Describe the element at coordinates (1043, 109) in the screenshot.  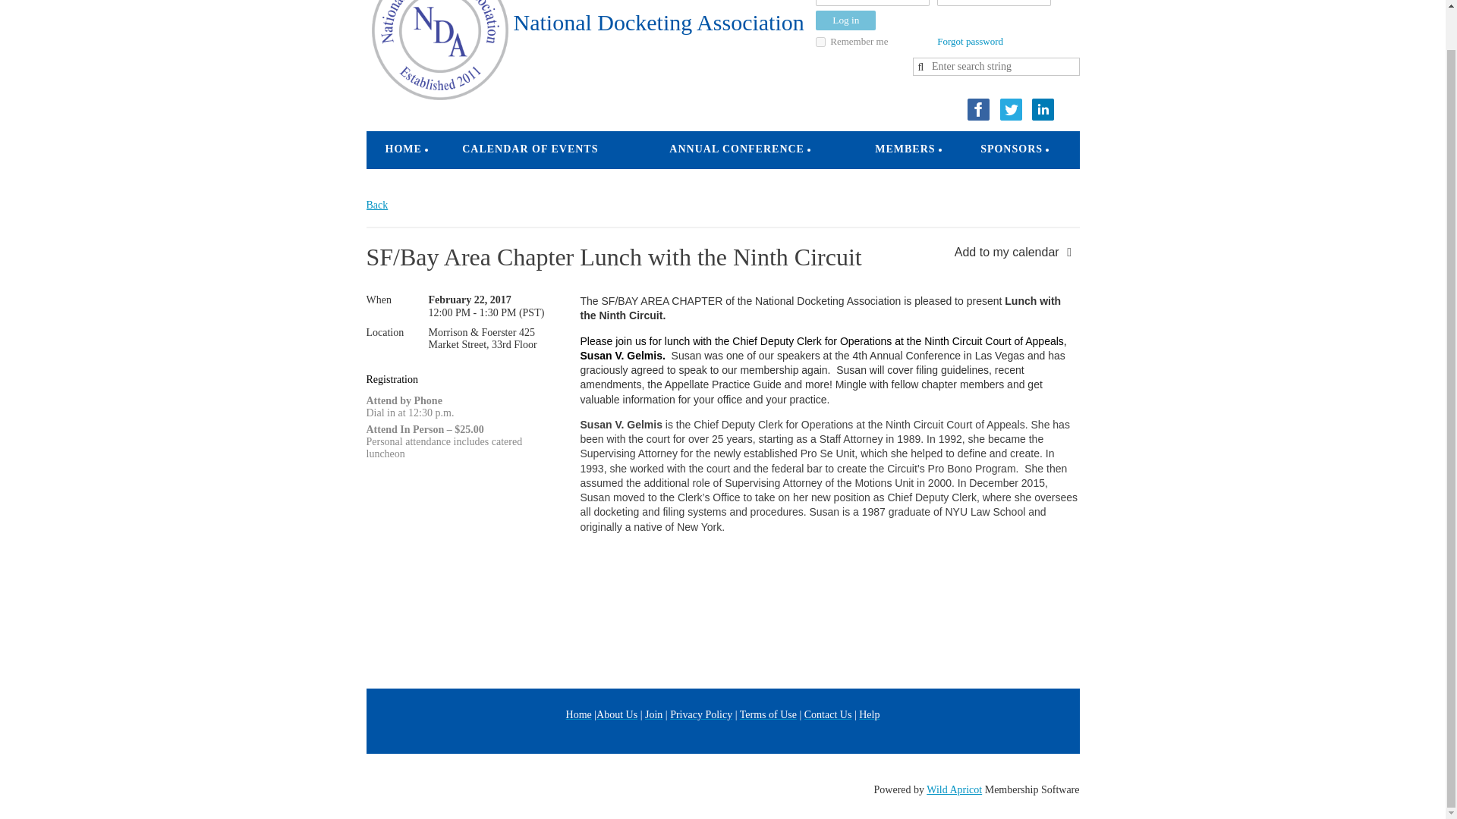
I see `LinkedIn` at that location.